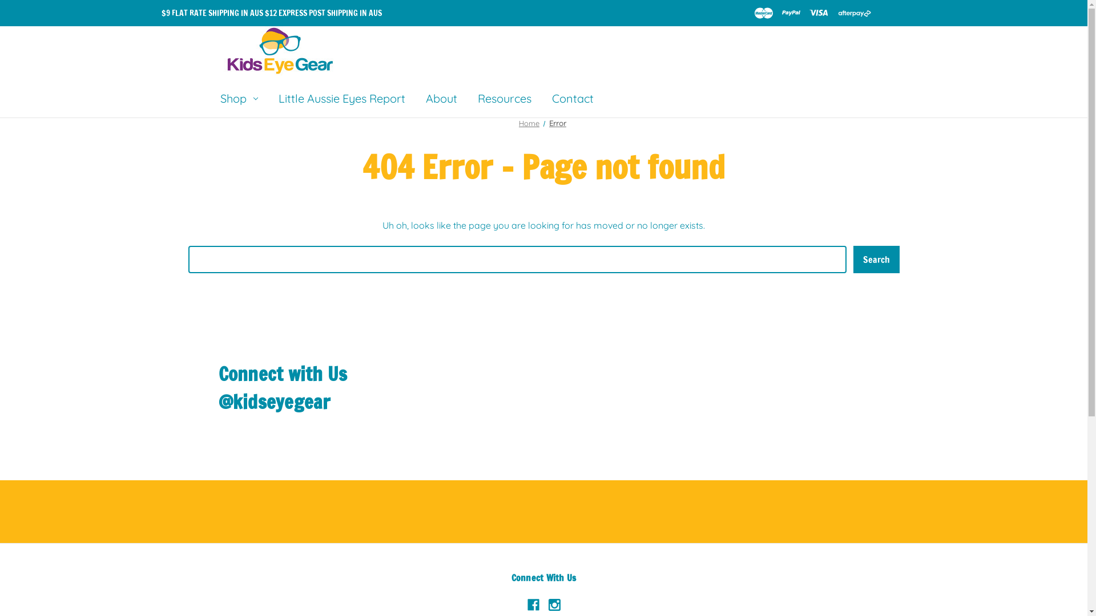  I want to click on Home, so click(529, 123).